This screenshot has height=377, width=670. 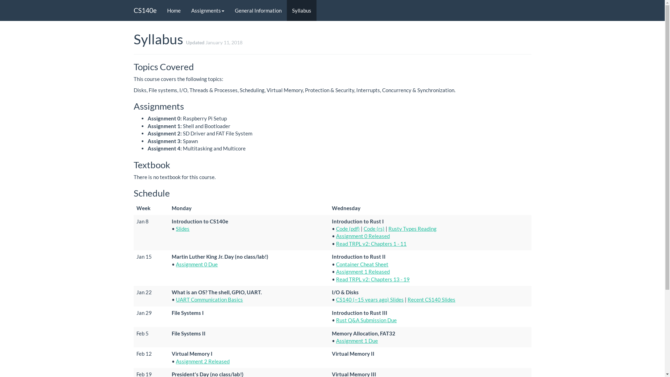 I want to click on Assignment 1 Released, so click(x=363, y=272).